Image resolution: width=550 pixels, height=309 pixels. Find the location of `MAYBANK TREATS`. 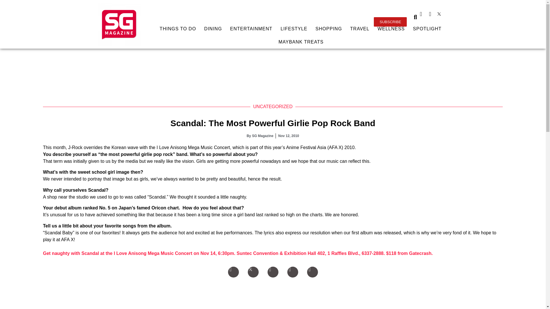

MAYBANK TREATS is located at coordinates (301, 42).